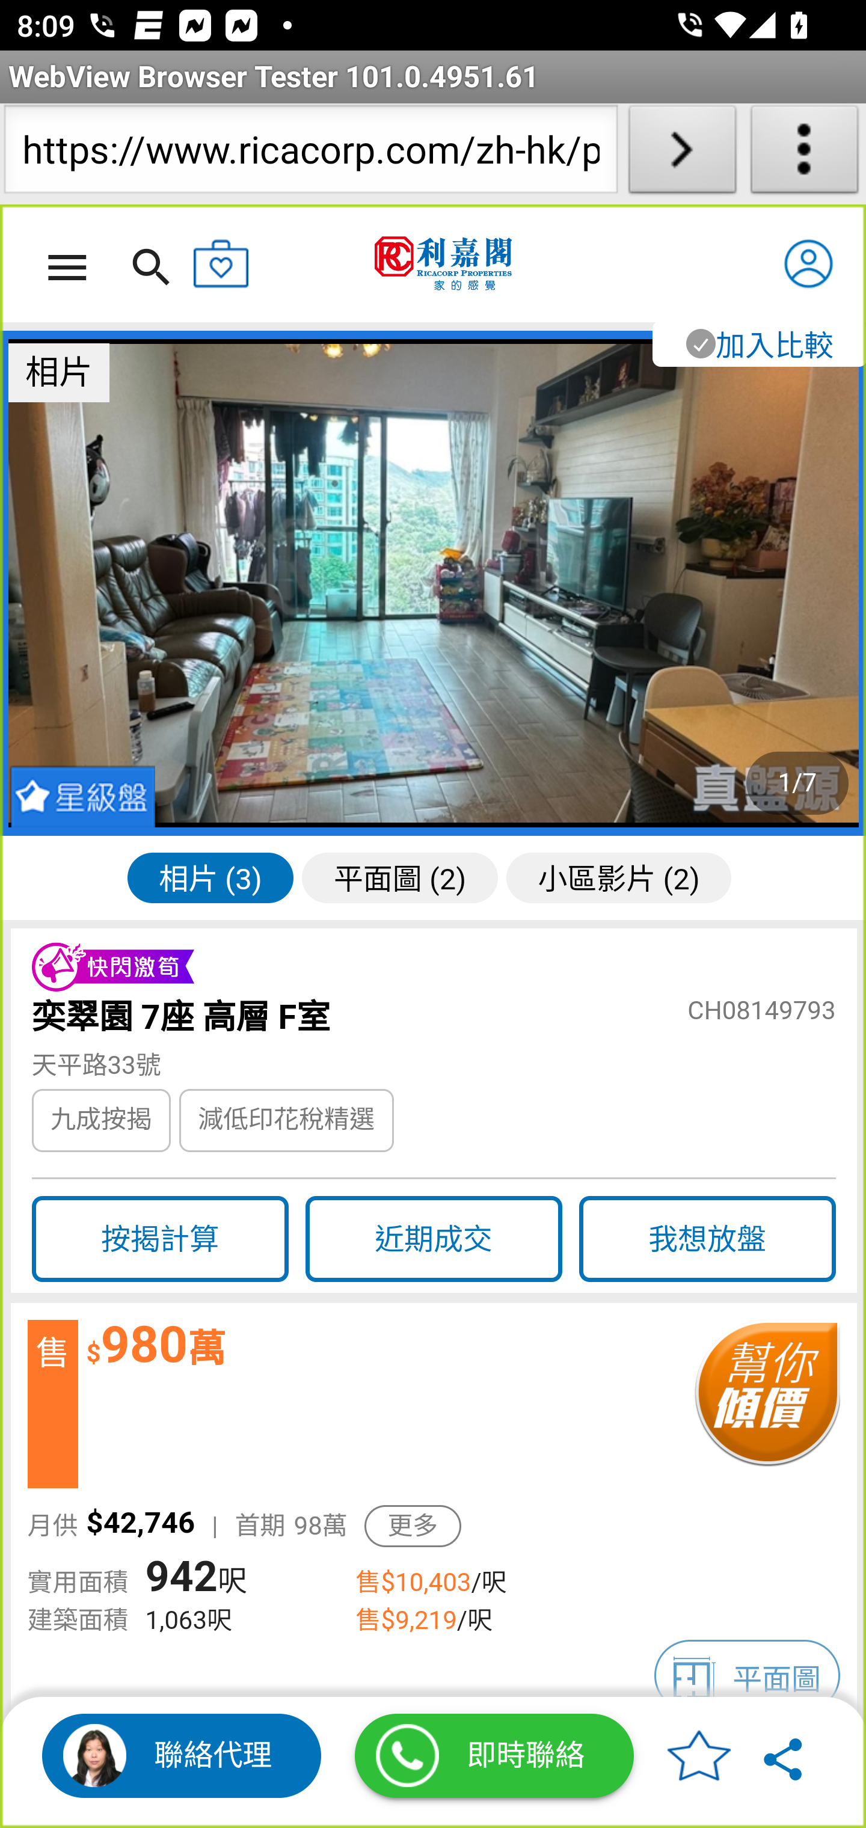  What do you see at coordinates (210, 877) in the screenshot?
I see `相片 (3)` at bounding box center [210, 877].